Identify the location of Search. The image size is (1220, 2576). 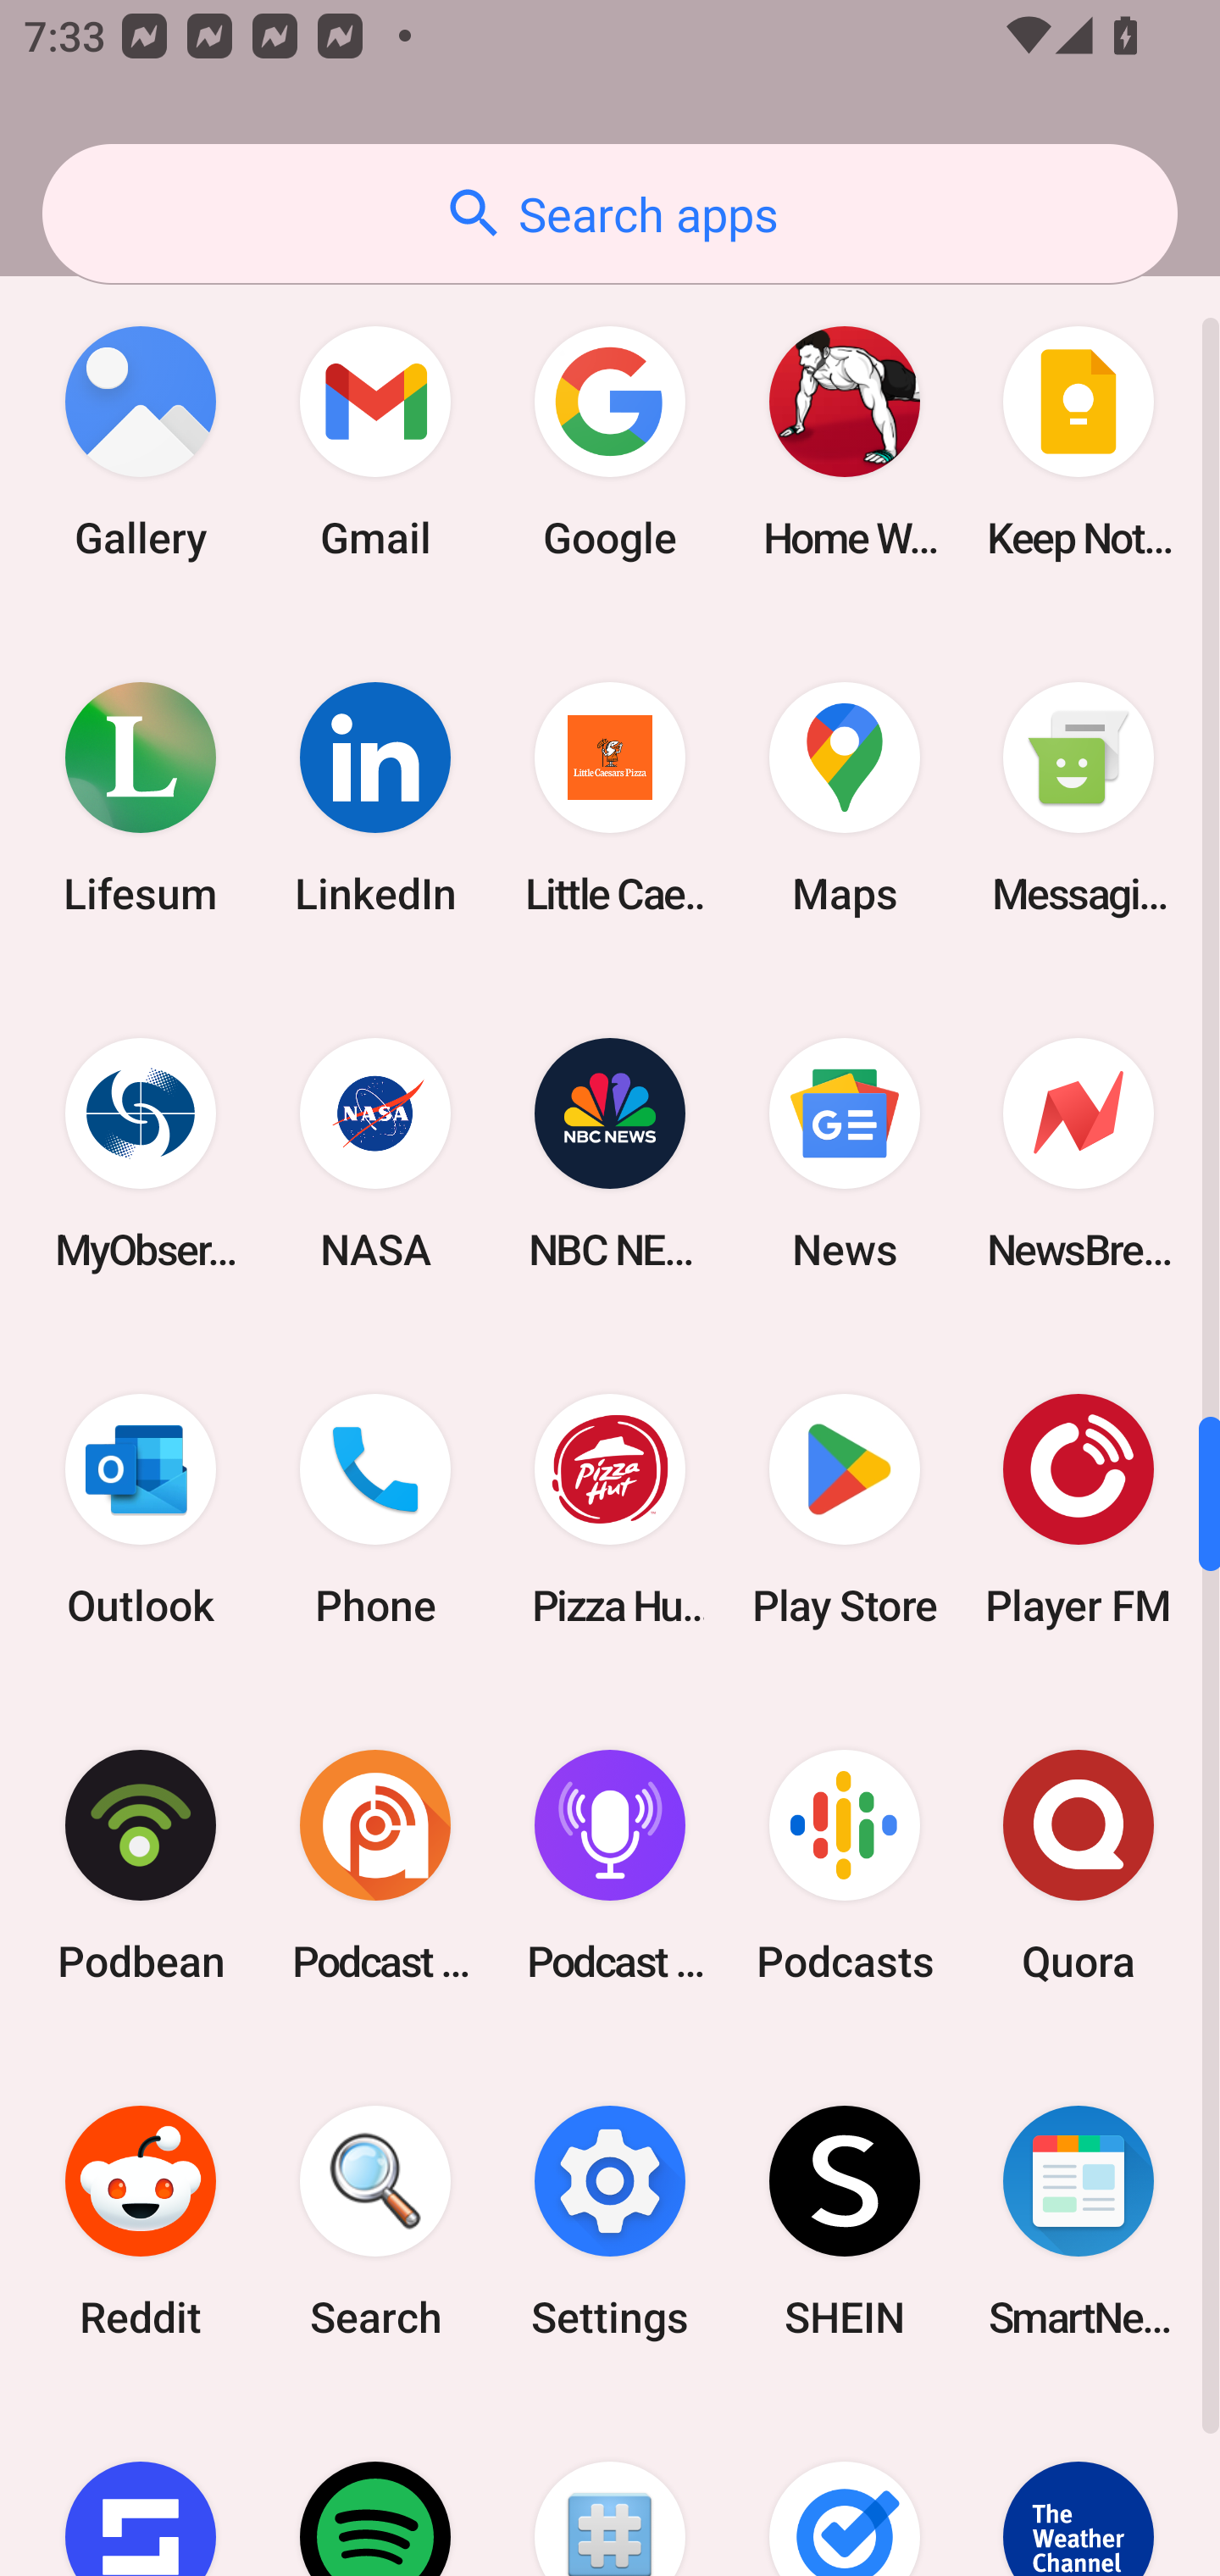
(375, 2222).